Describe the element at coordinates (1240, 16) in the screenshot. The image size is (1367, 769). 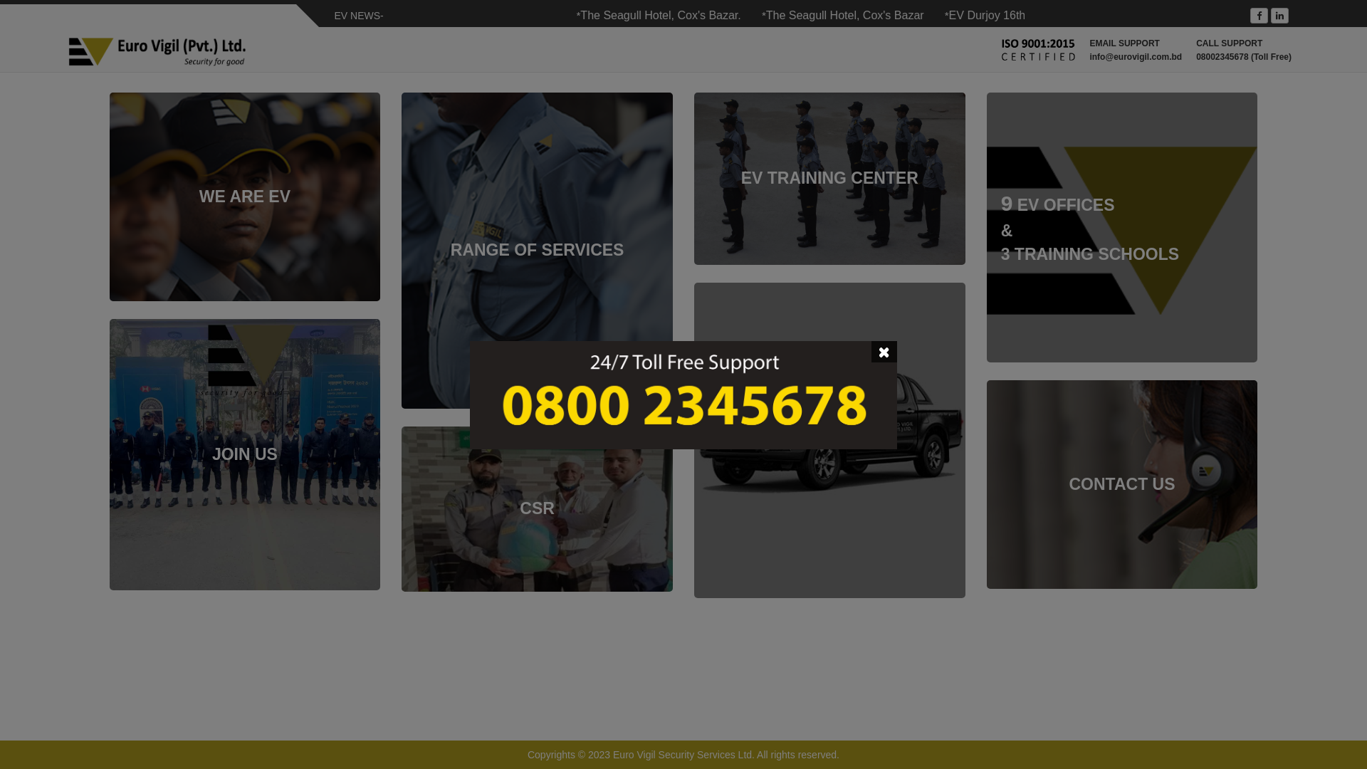
I see `15th Edition of " DURJOY" Newsletter Published` at that location.